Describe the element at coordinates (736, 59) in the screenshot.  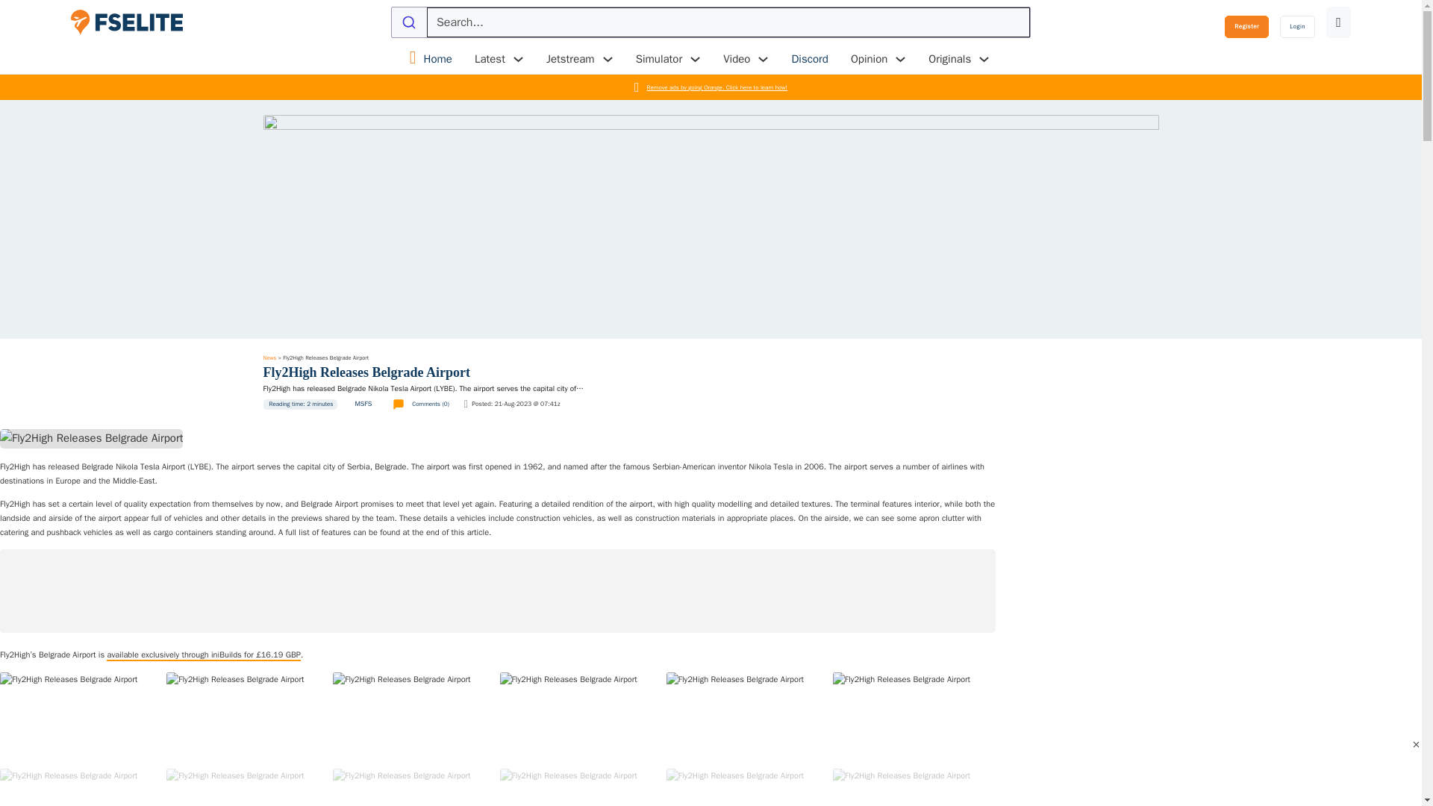
I see `Video` at that location.